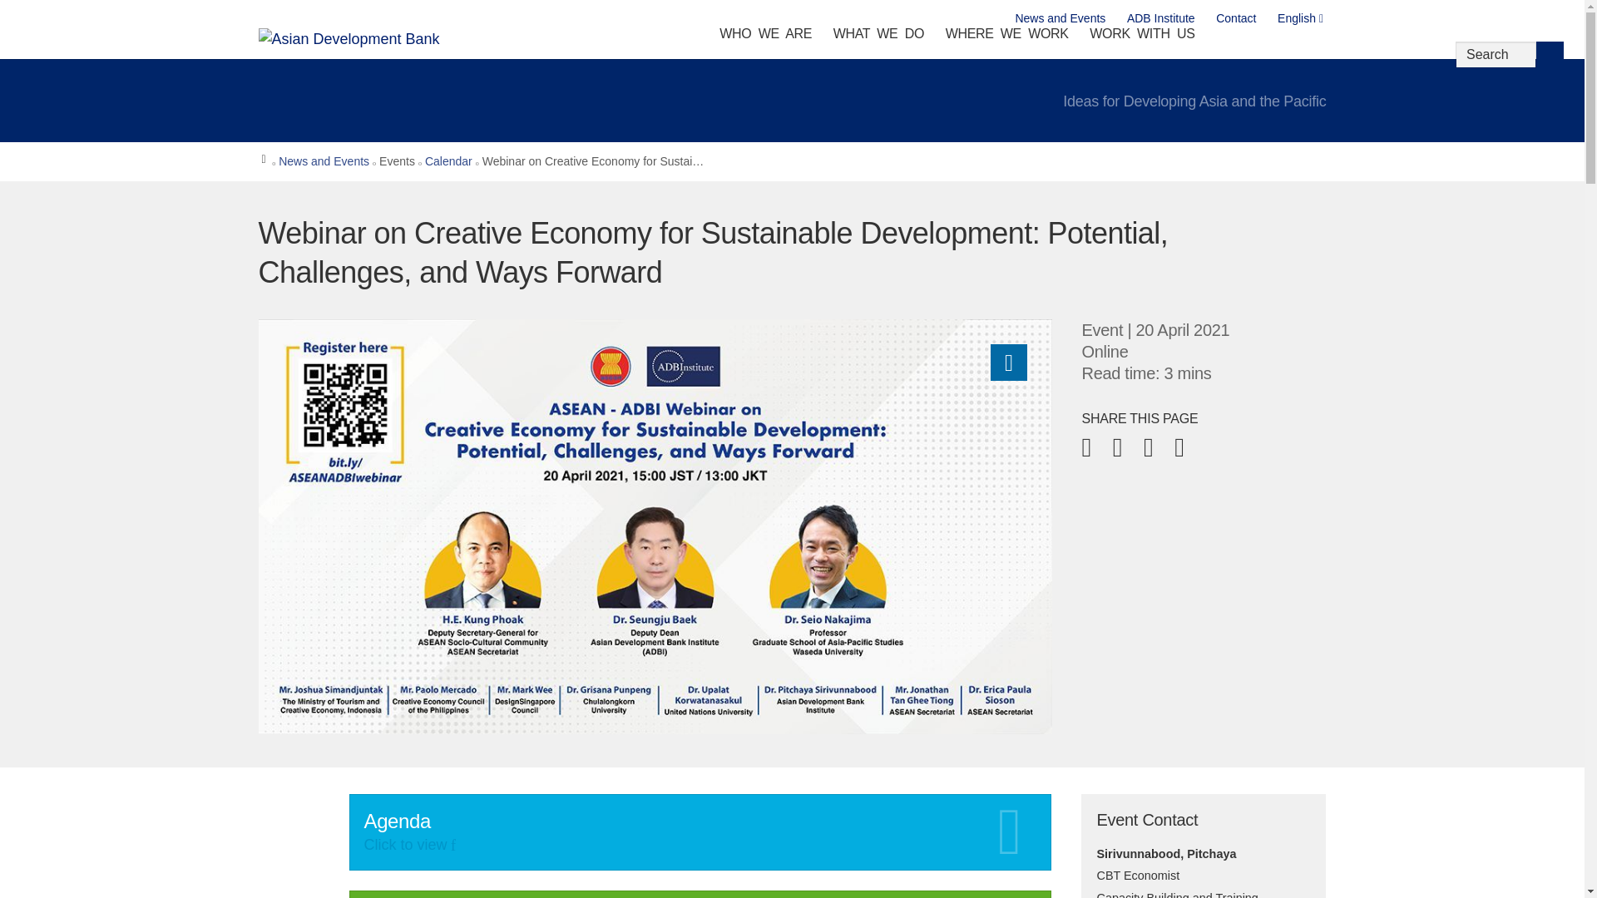 This screenshot has height=898, width=1597. What do you see at coordinates (878, 37) in the screenshot?
I see `WHAT  WE  DO` at bounding box center [878, 37].